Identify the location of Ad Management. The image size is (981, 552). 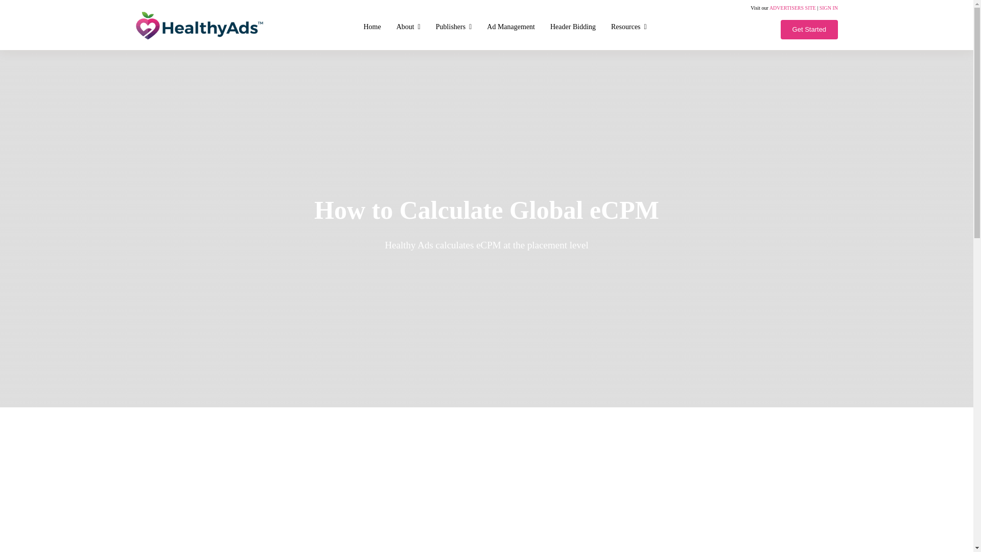
(511, 27).